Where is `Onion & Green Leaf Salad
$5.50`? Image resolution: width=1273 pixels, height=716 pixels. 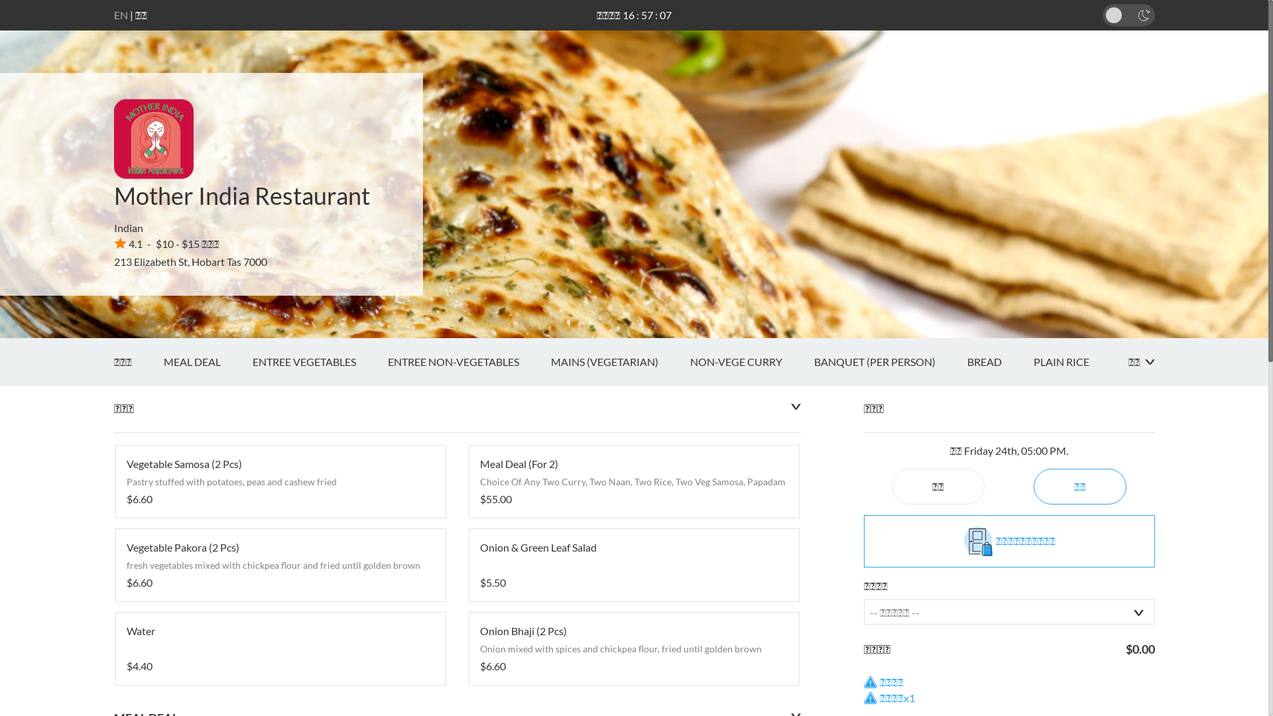
Onion & Green Leaf Salad
$5.50 is located at coordinates (634, 565).